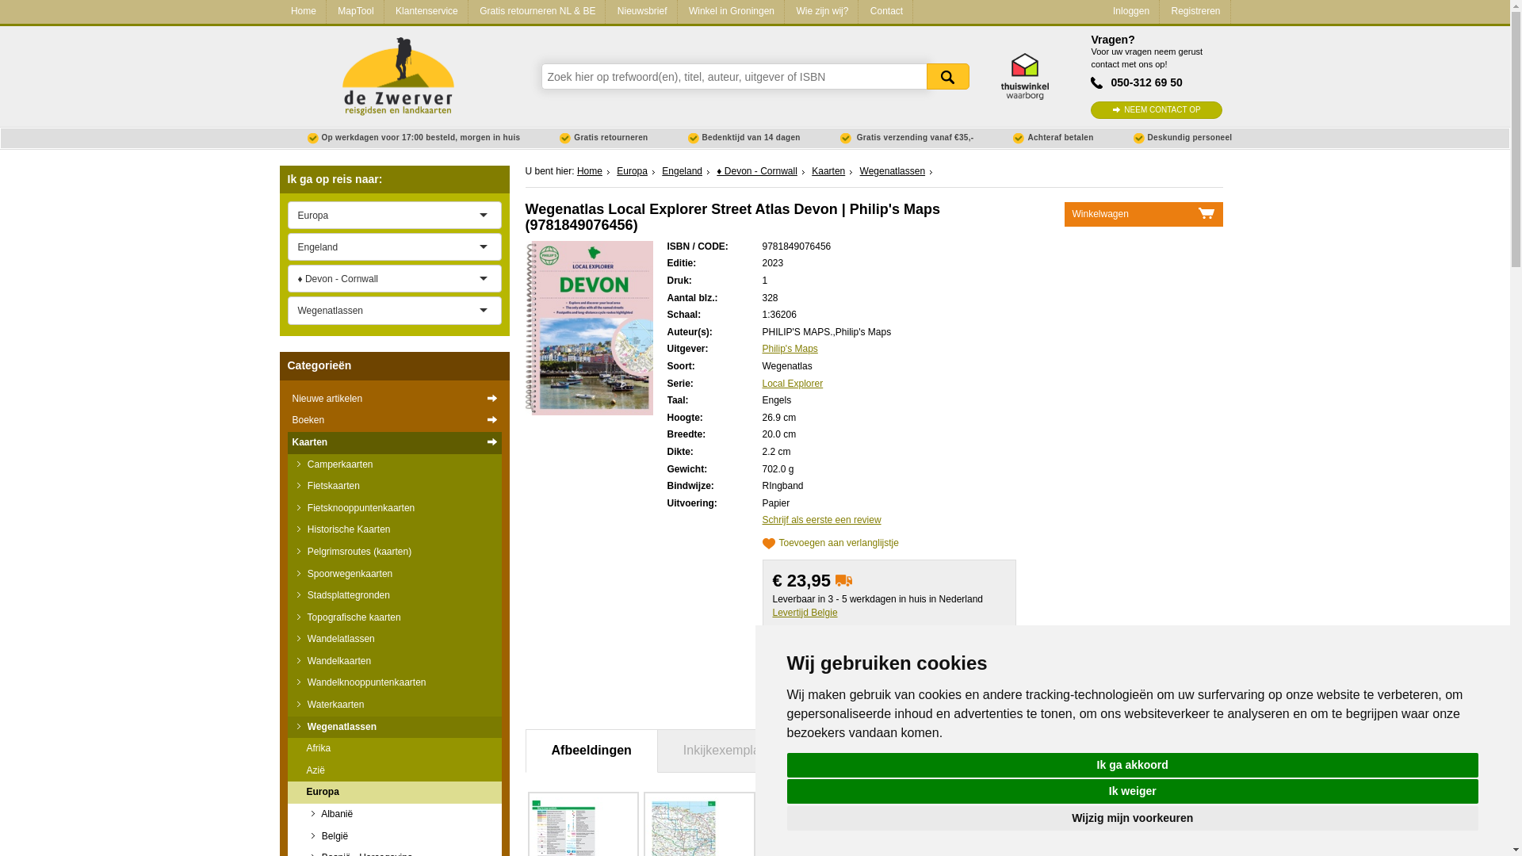  Describe the element at coordinates (393, 508) in the screenshot. I see `Fietsknooppuntenkaarten` at that location.